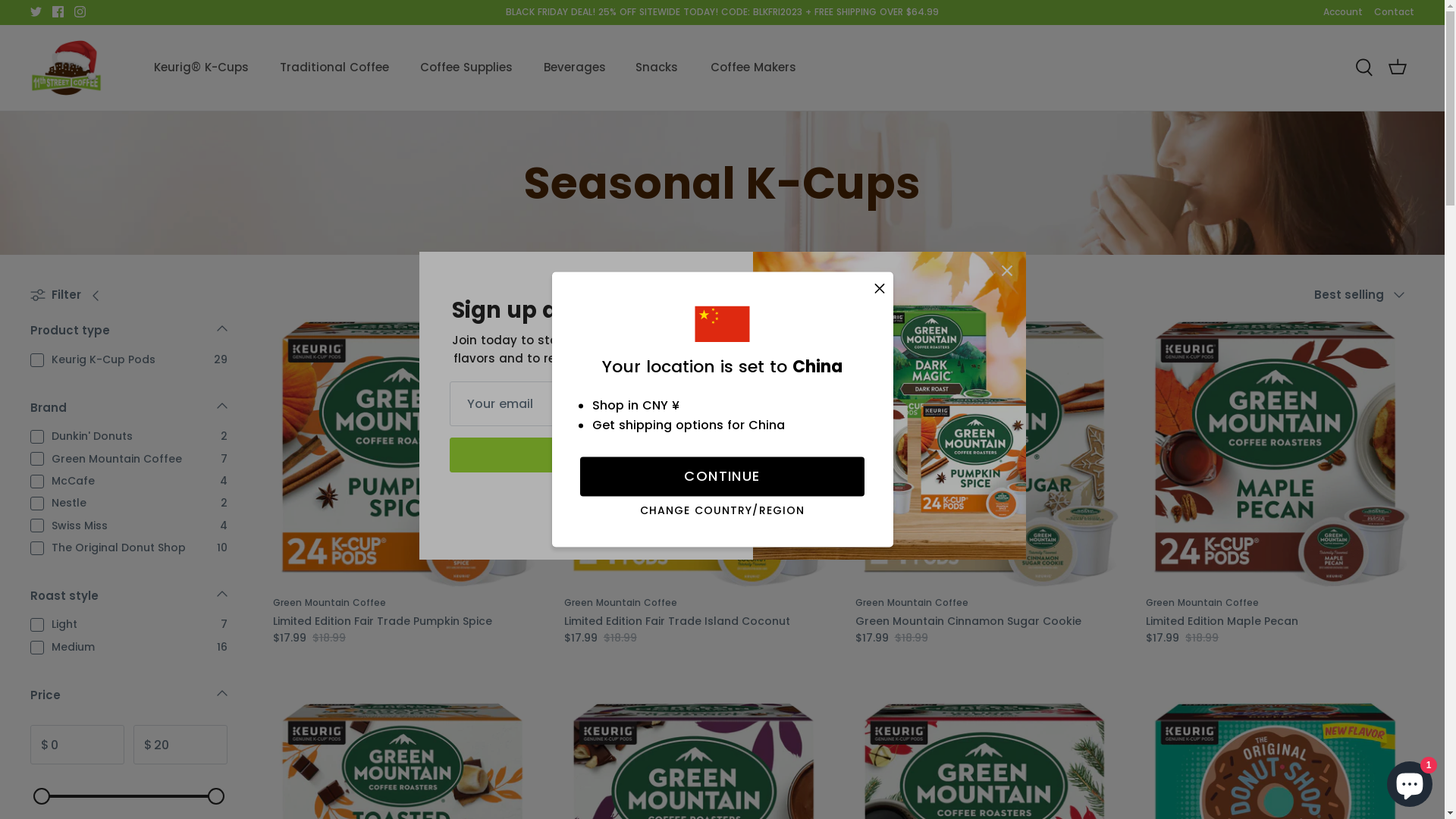  Describe the element at coordinates (80, 12) in the screenshot. I see `Instagram` at that location.